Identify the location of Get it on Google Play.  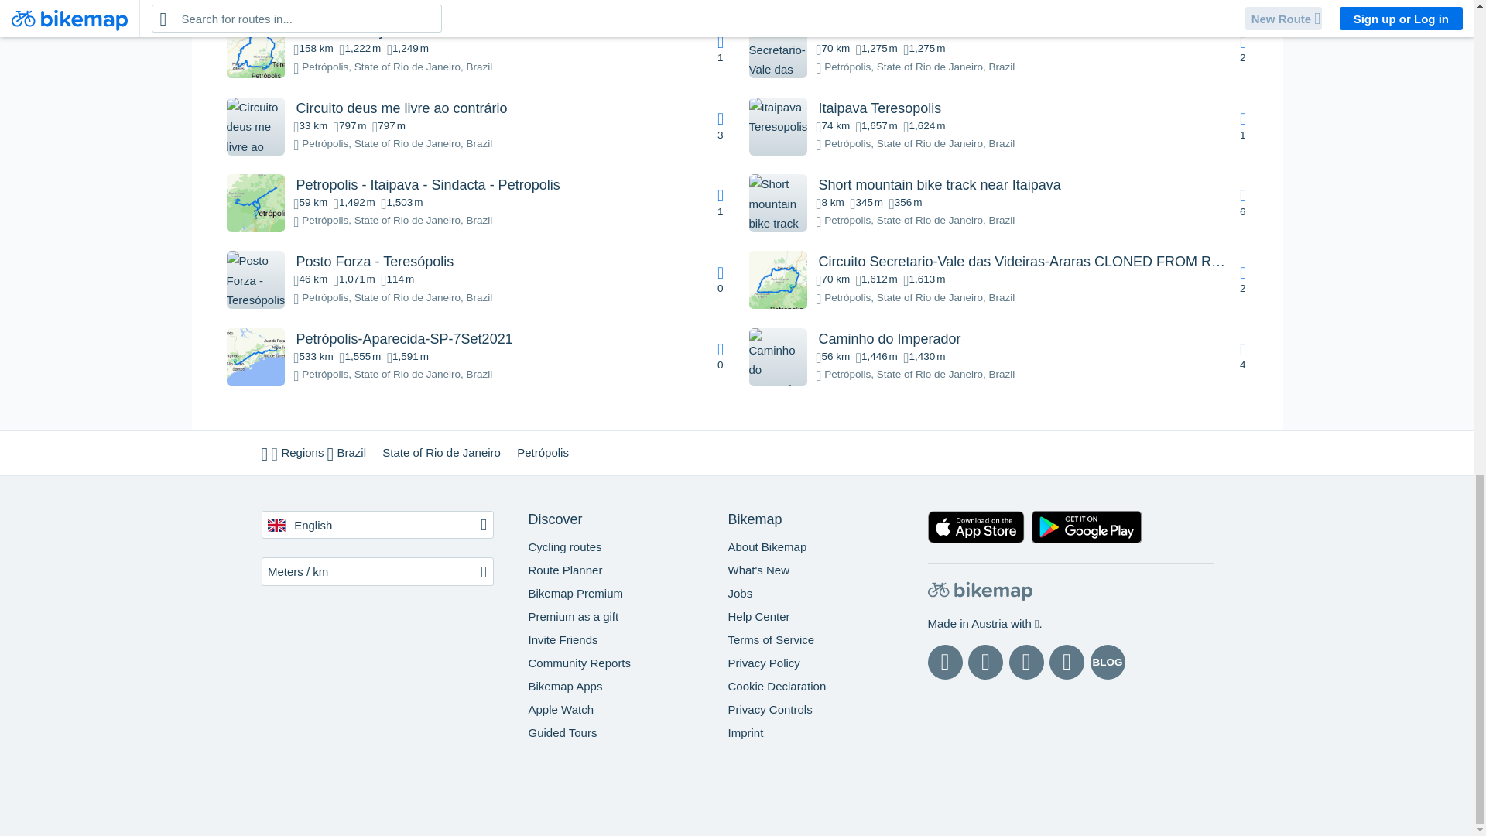
(1087, 529).